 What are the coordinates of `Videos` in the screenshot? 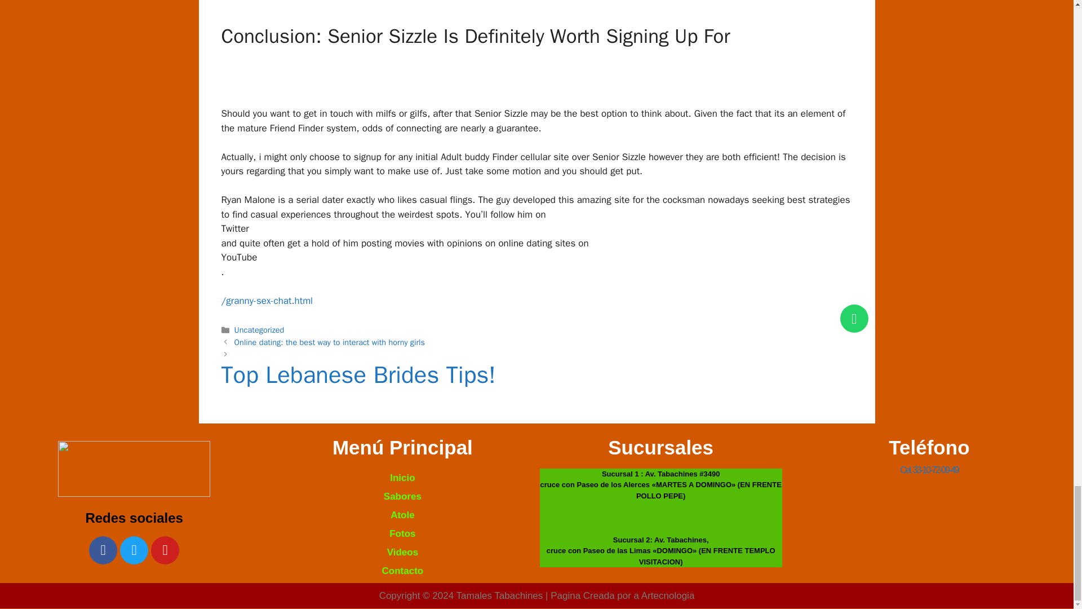 It's located at (402, 552).